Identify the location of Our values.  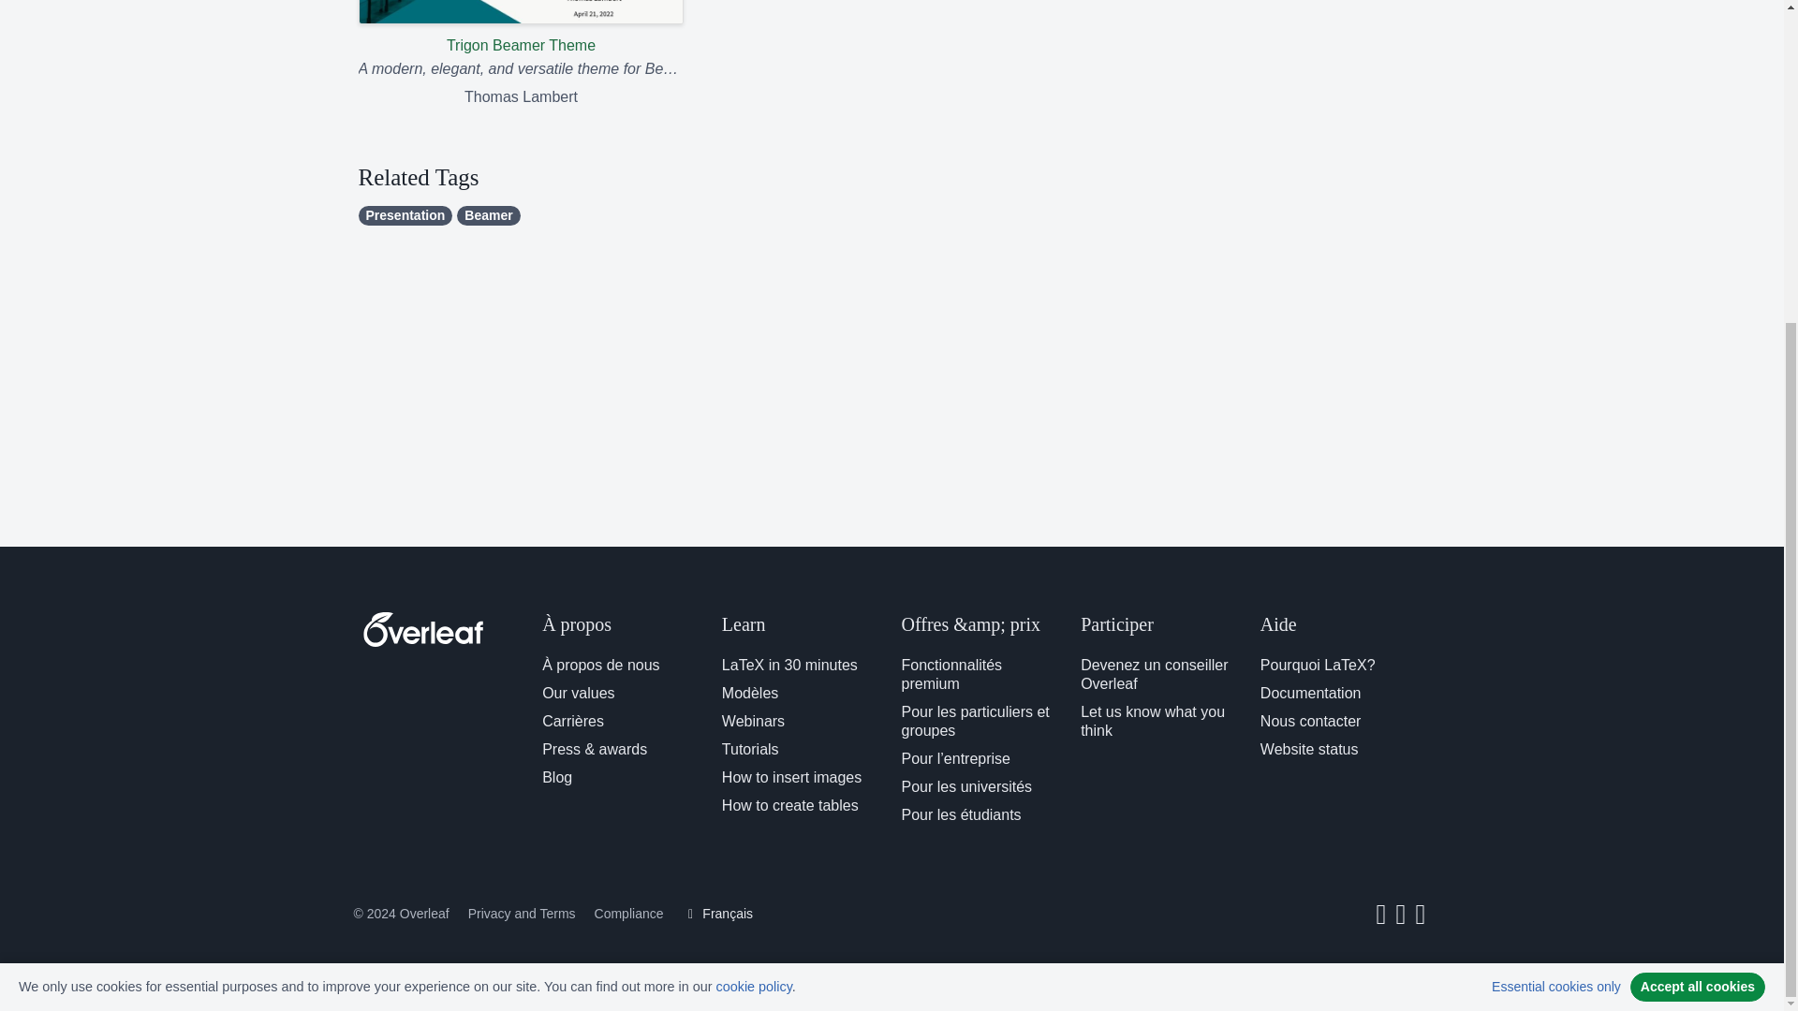
(579, 693).